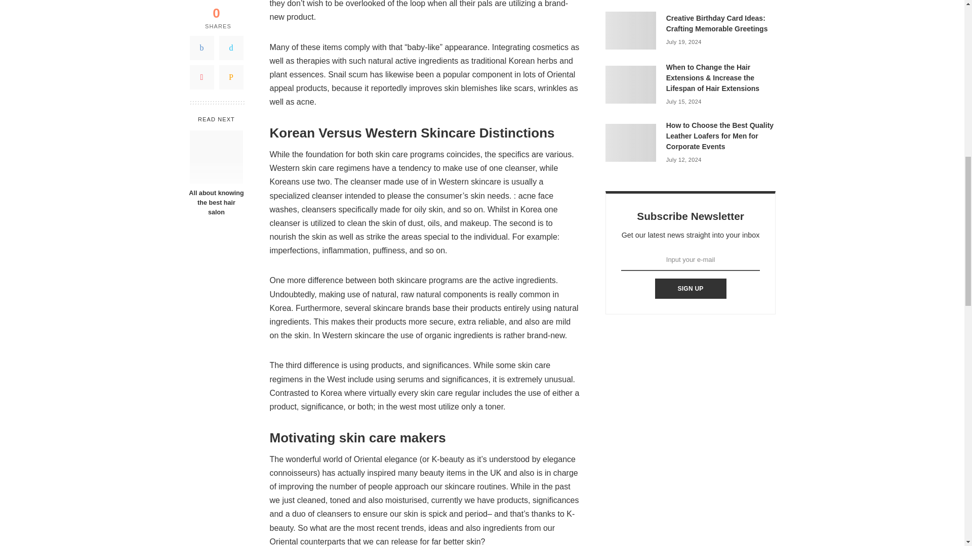 The height and width of the screenshot is (546, 972). I want to click on All about knowing the best hair salon, so click(216, 112).